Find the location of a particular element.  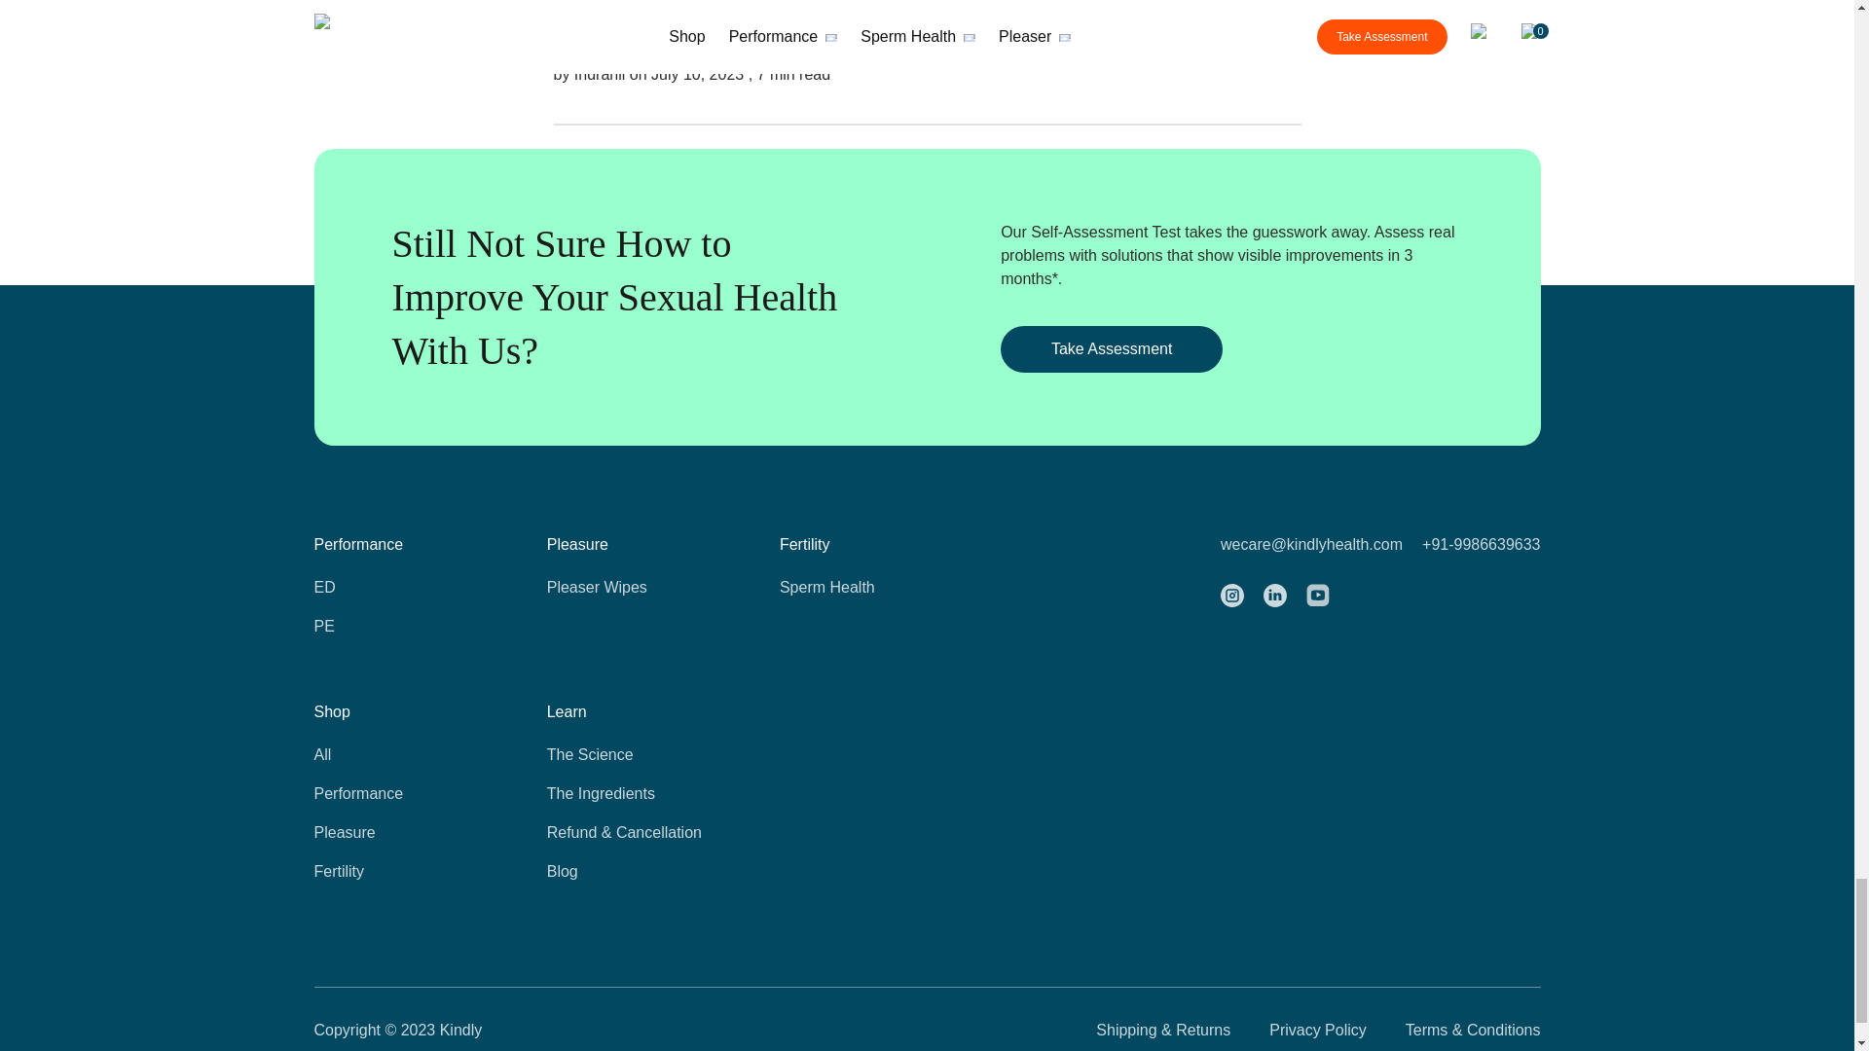

Pleasure is located at coordinates (391, 833).